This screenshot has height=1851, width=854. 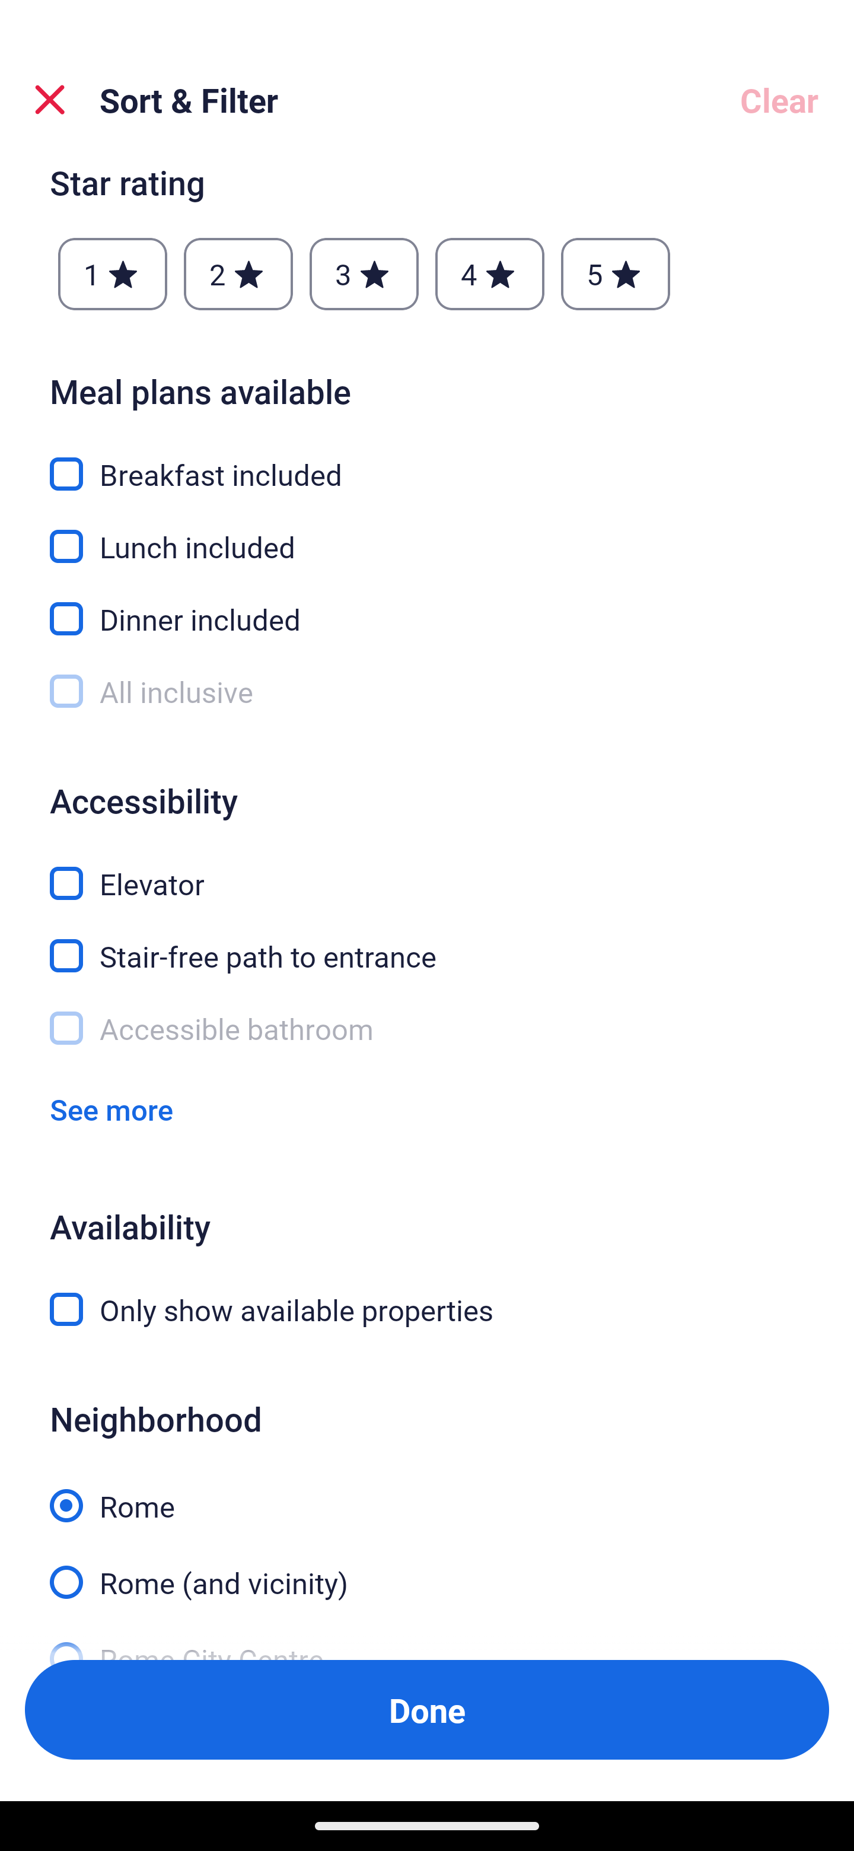 What do you see at coordinates (427, 534) in the screenshot?
I see `Lunch included, Lunch included` at bounding box center [427, 534].